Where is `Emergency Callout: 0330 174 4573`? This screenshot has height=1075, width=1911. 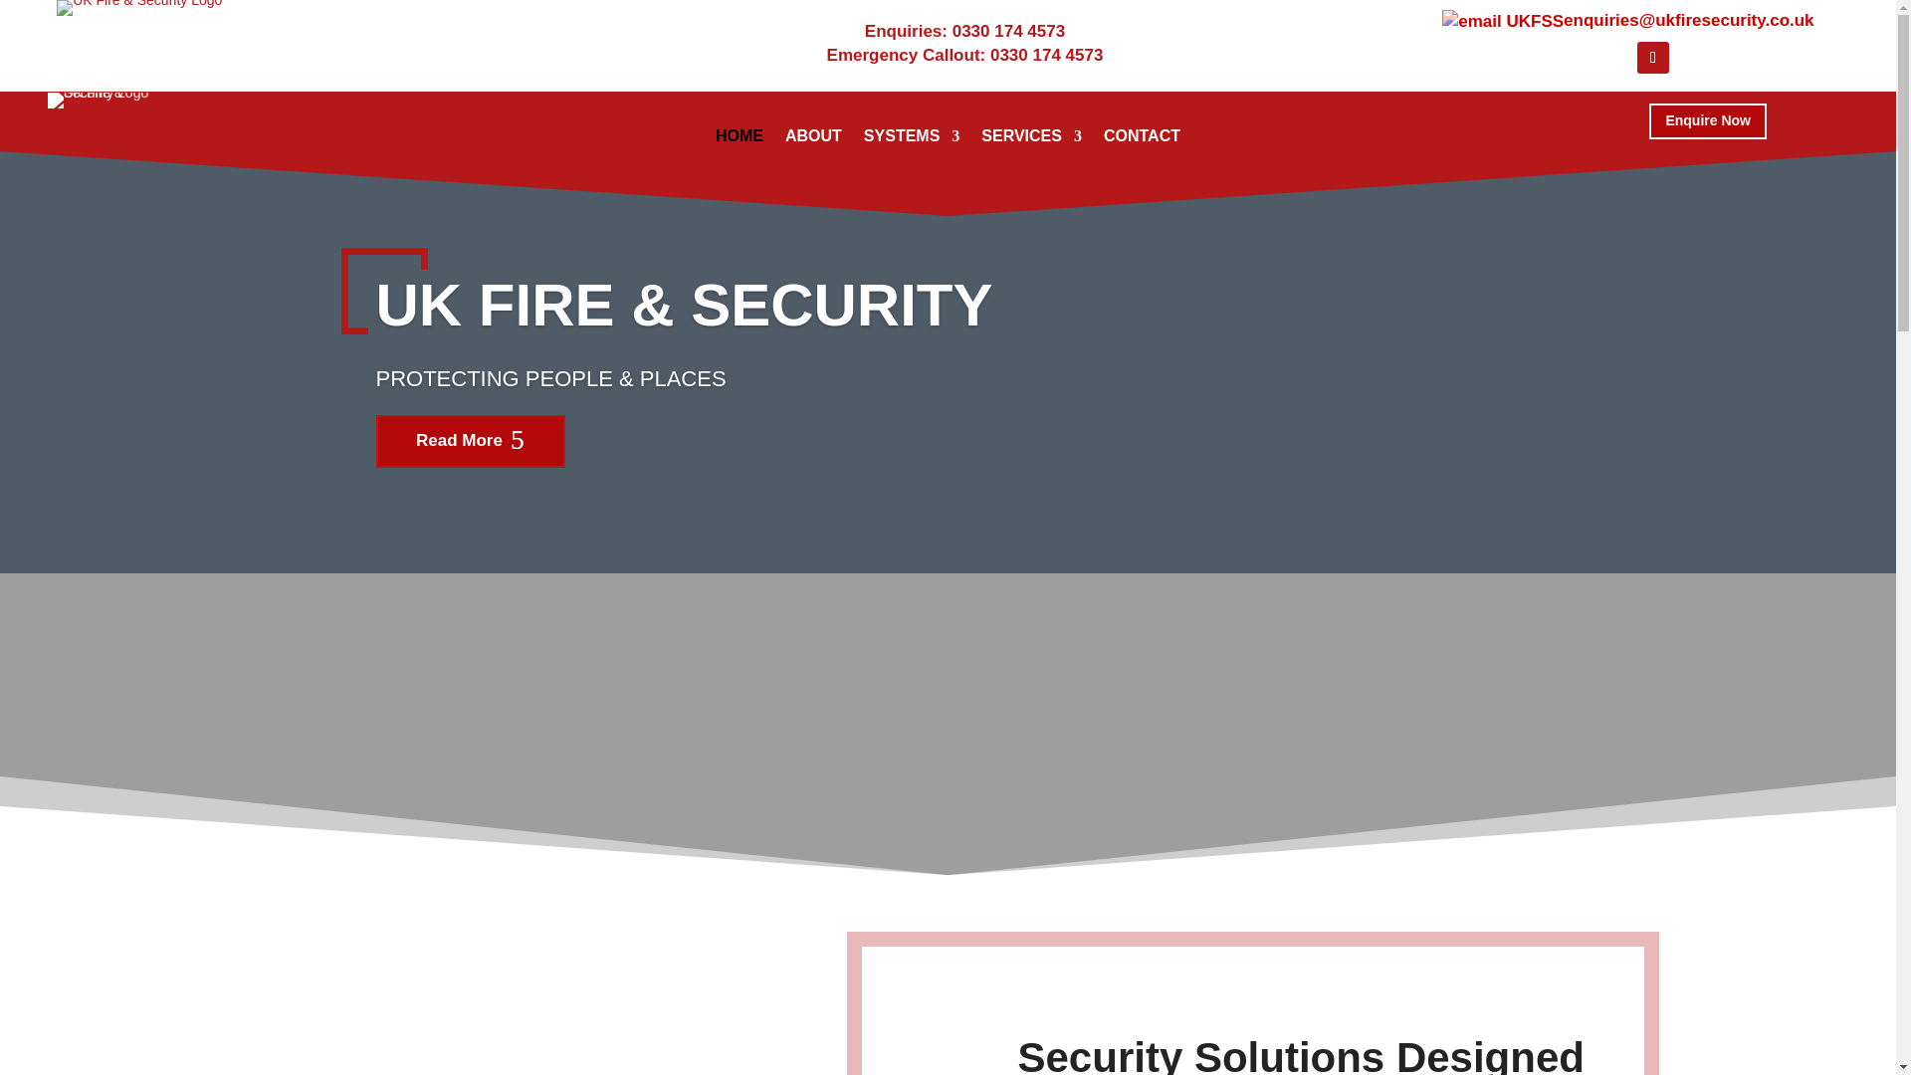
Emergency Callout: 0330 174 4573 is located at coordinates (965, 55).